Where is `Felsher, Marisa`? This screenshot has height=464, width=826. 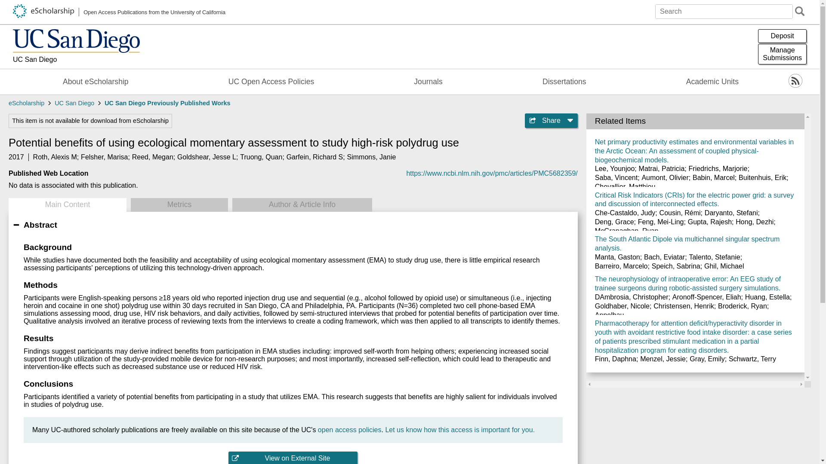 Felsher, Marisa is located at coordinates (428, 82).